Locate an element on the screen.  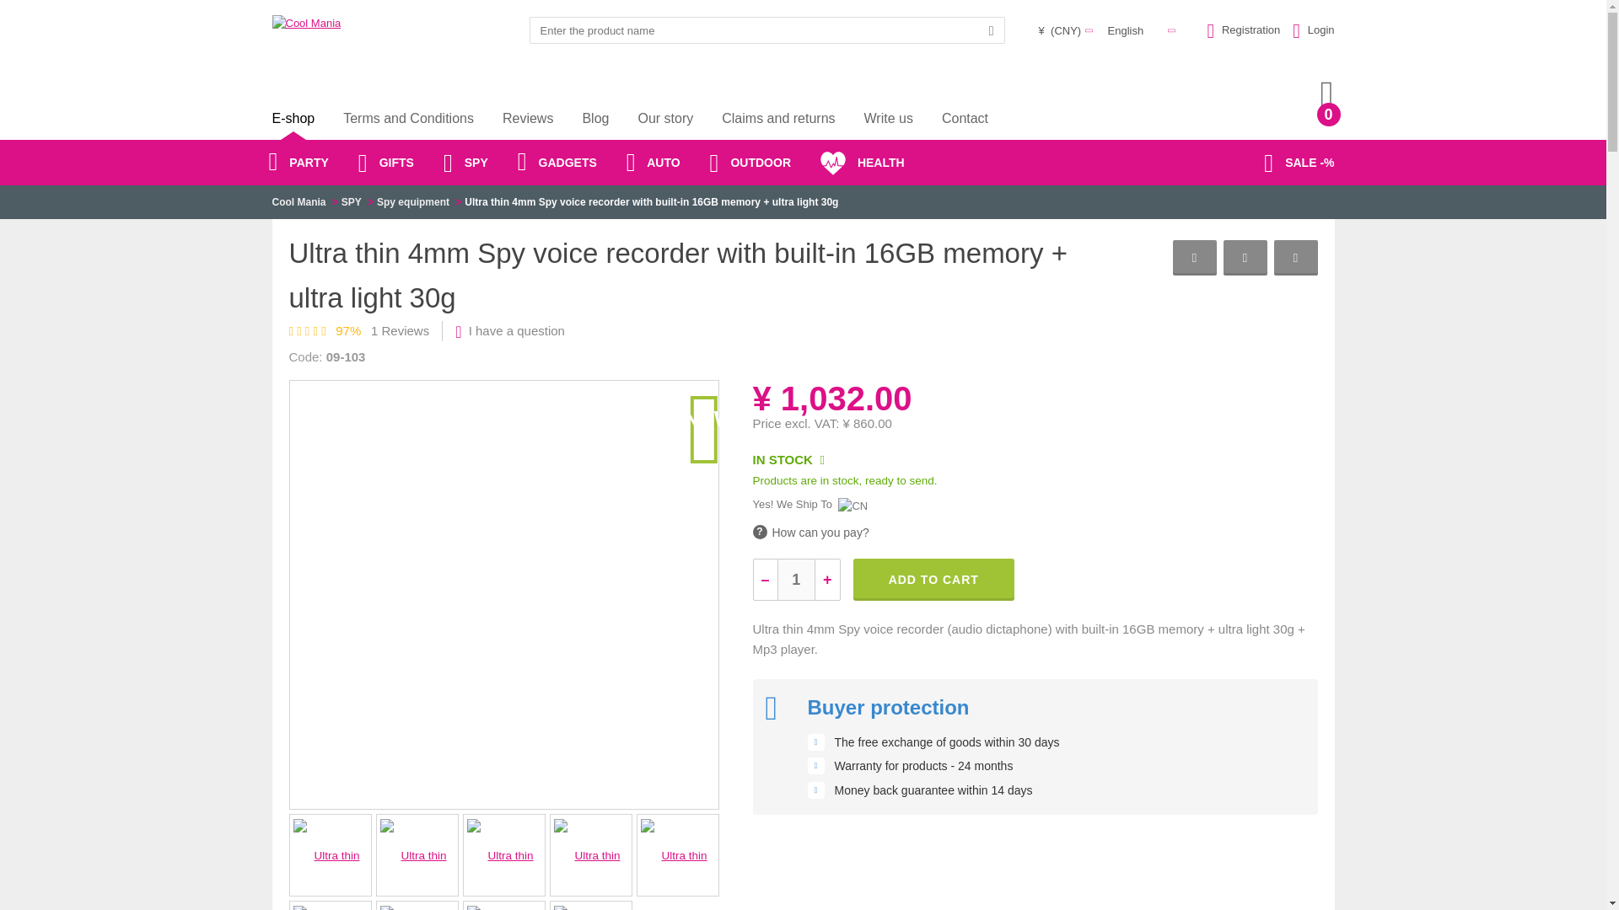
How can you pay? is located at coordinates (809, 533).